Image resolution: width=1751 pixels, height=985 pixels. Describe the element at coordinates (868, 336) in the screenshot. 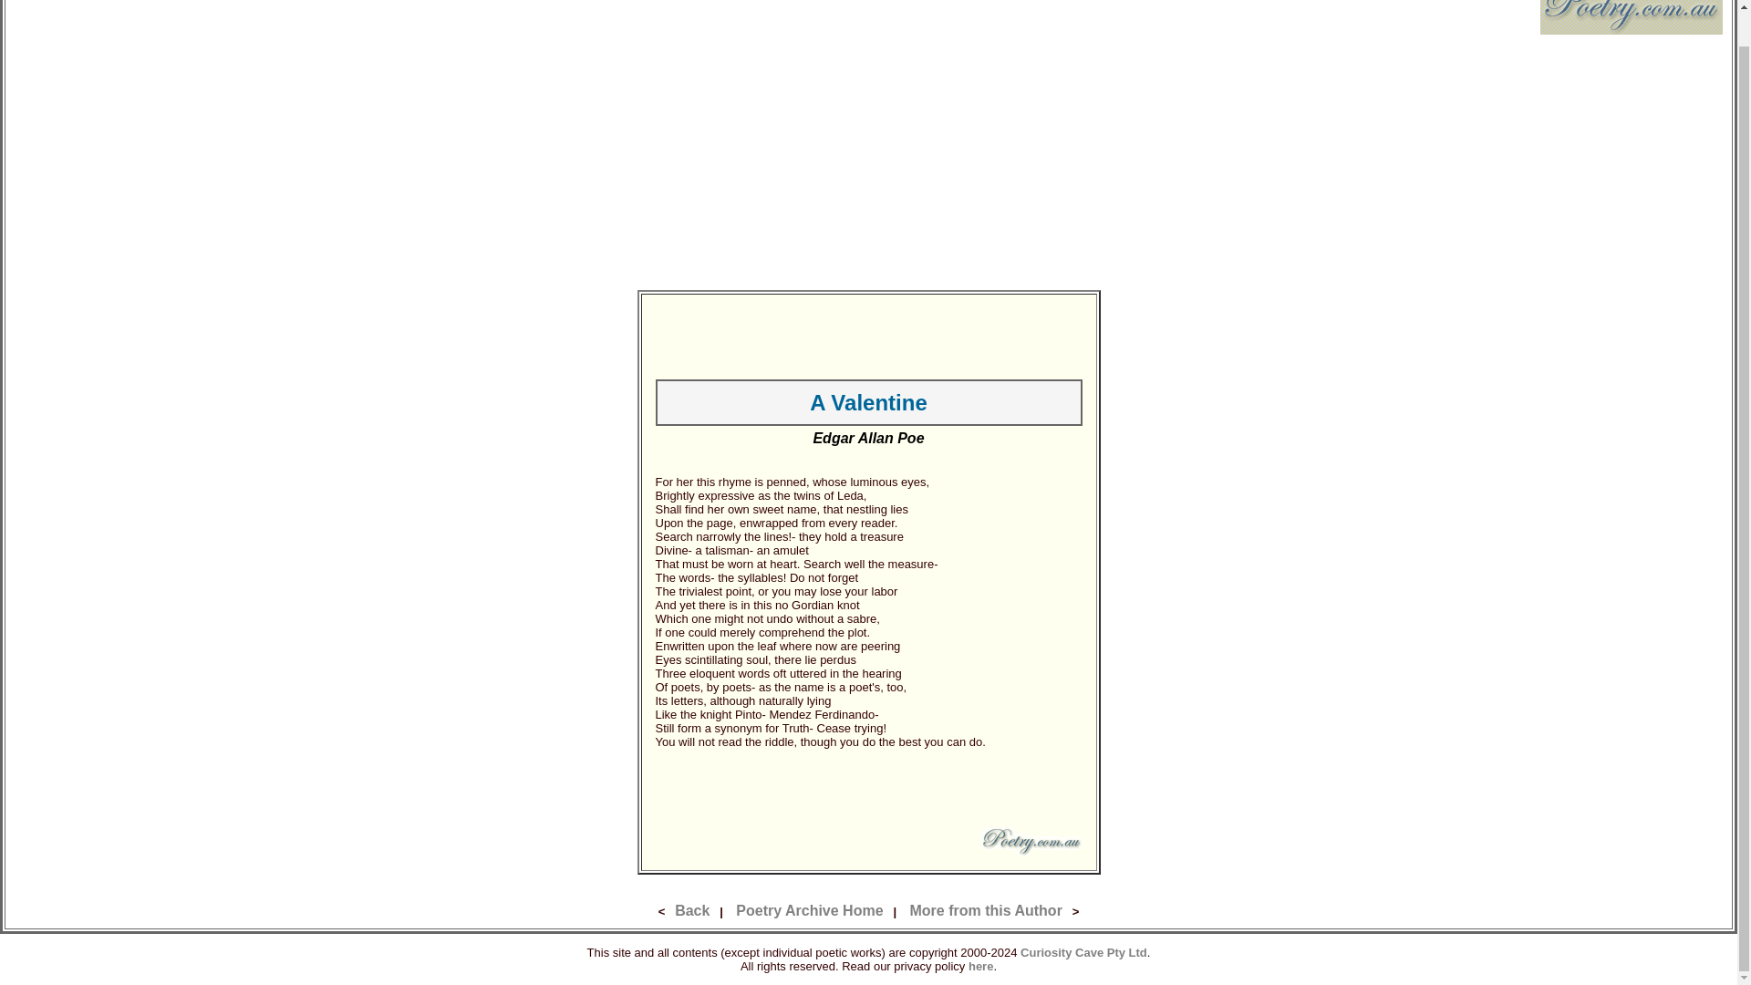

I see `Advertisement` at that location.